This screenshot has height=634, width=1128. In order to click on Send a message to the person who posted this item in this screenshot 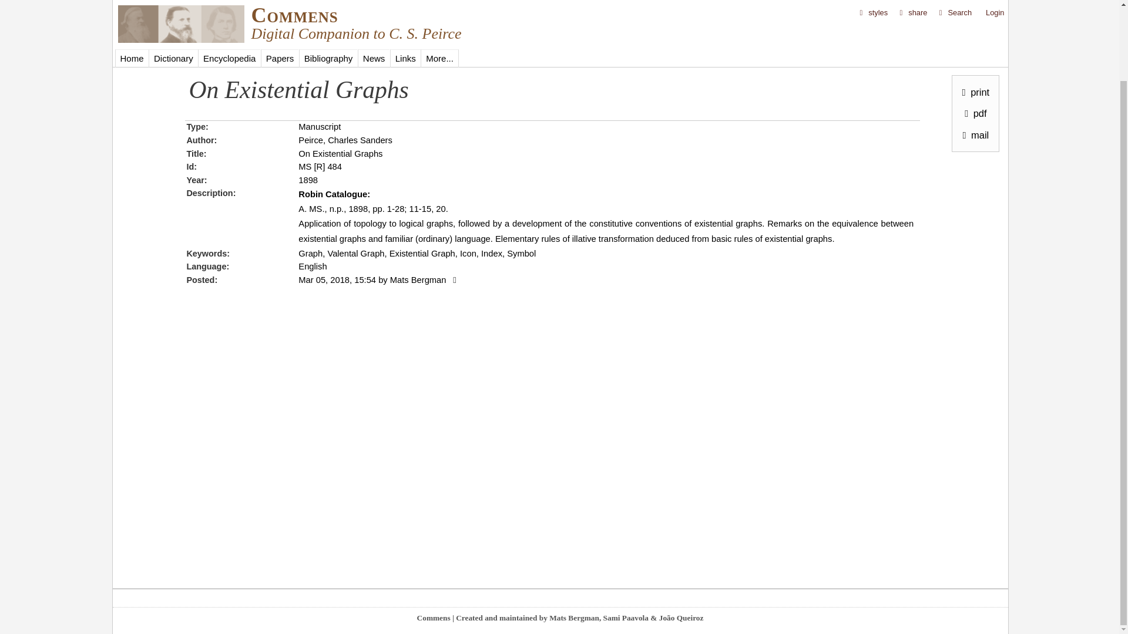, I will do `click(454, 279)`.